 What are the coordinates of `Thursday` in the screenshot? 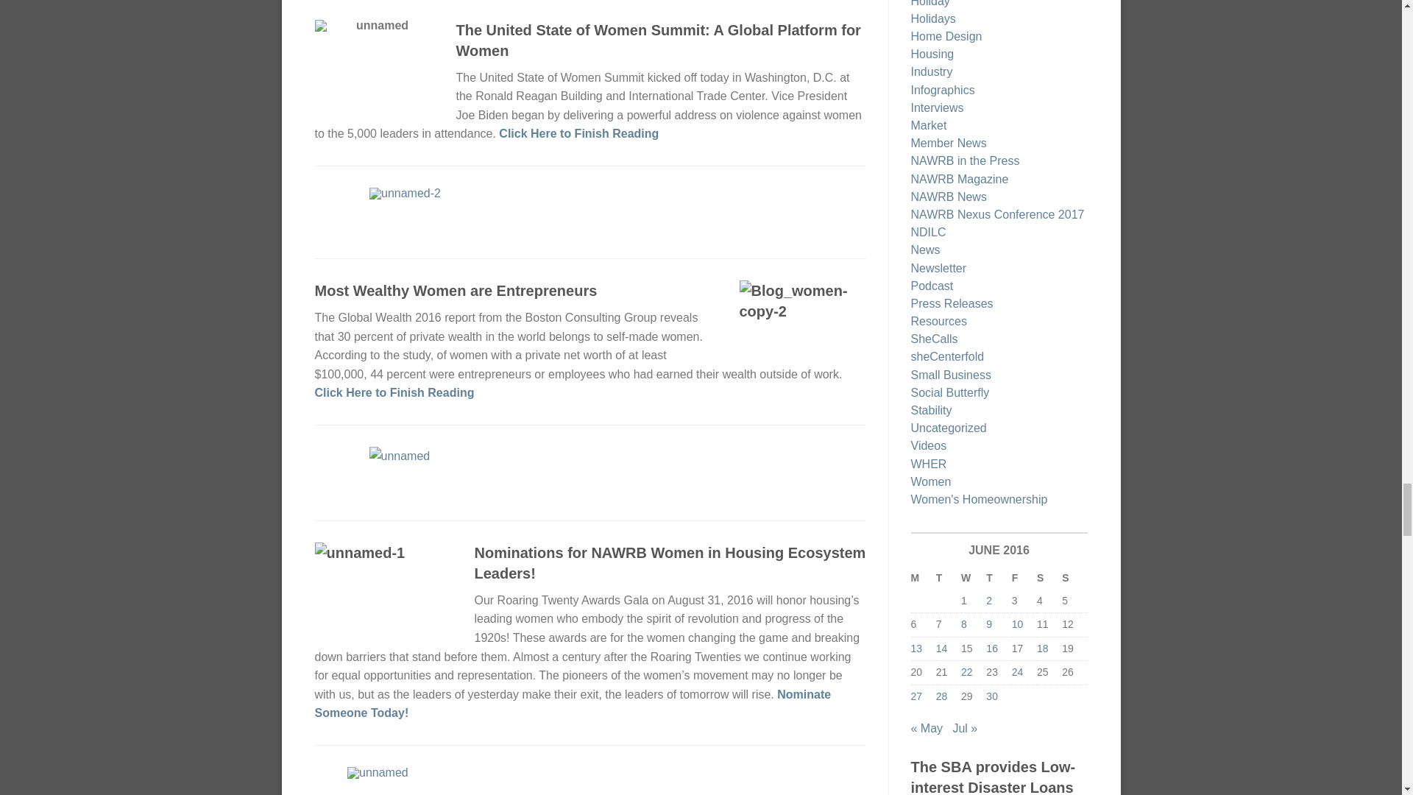 It's located at (999, 579).